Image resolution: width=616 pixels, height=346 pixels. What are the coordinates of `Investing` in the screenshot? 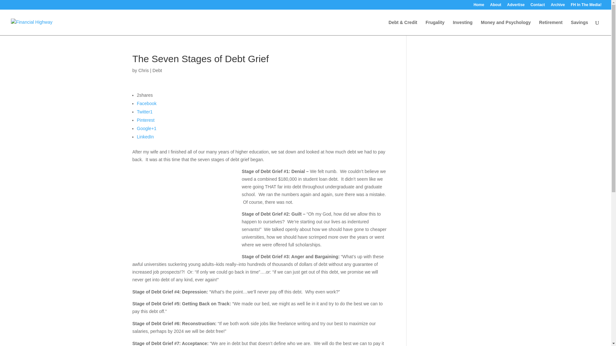 It's located at (463, 28).